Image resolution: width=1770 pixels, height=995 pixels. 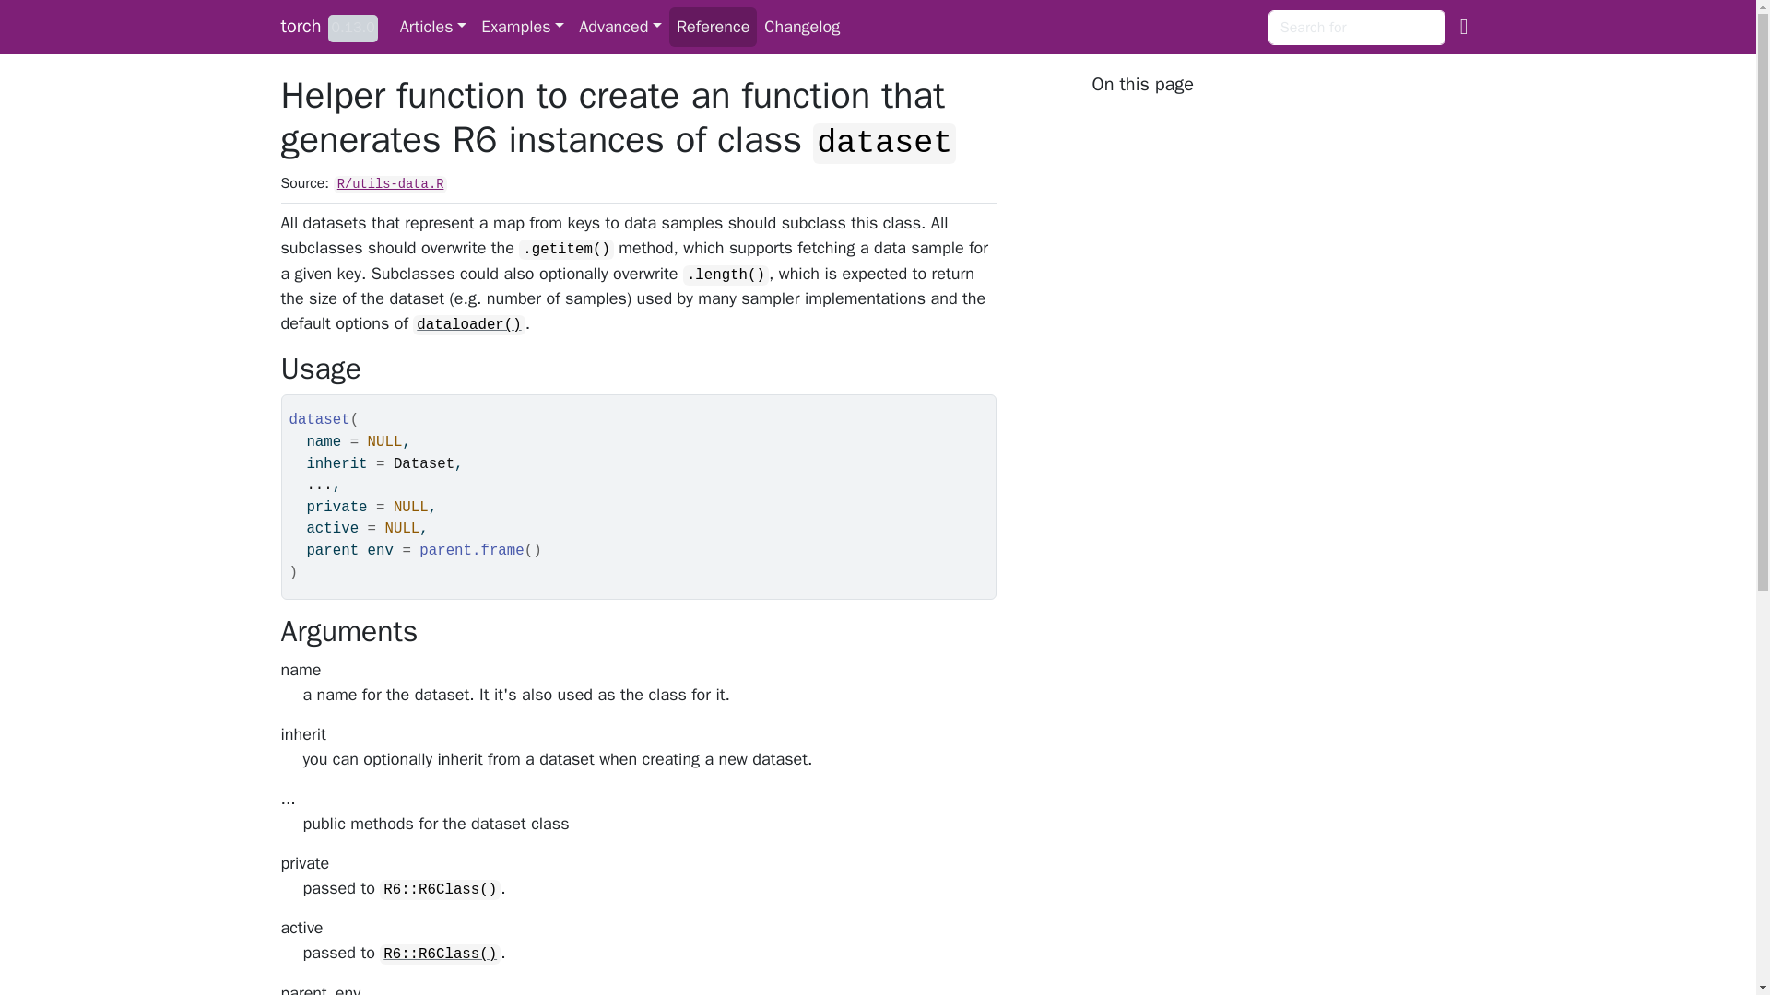 I want to click on Released version, so click(x=352, y=29).